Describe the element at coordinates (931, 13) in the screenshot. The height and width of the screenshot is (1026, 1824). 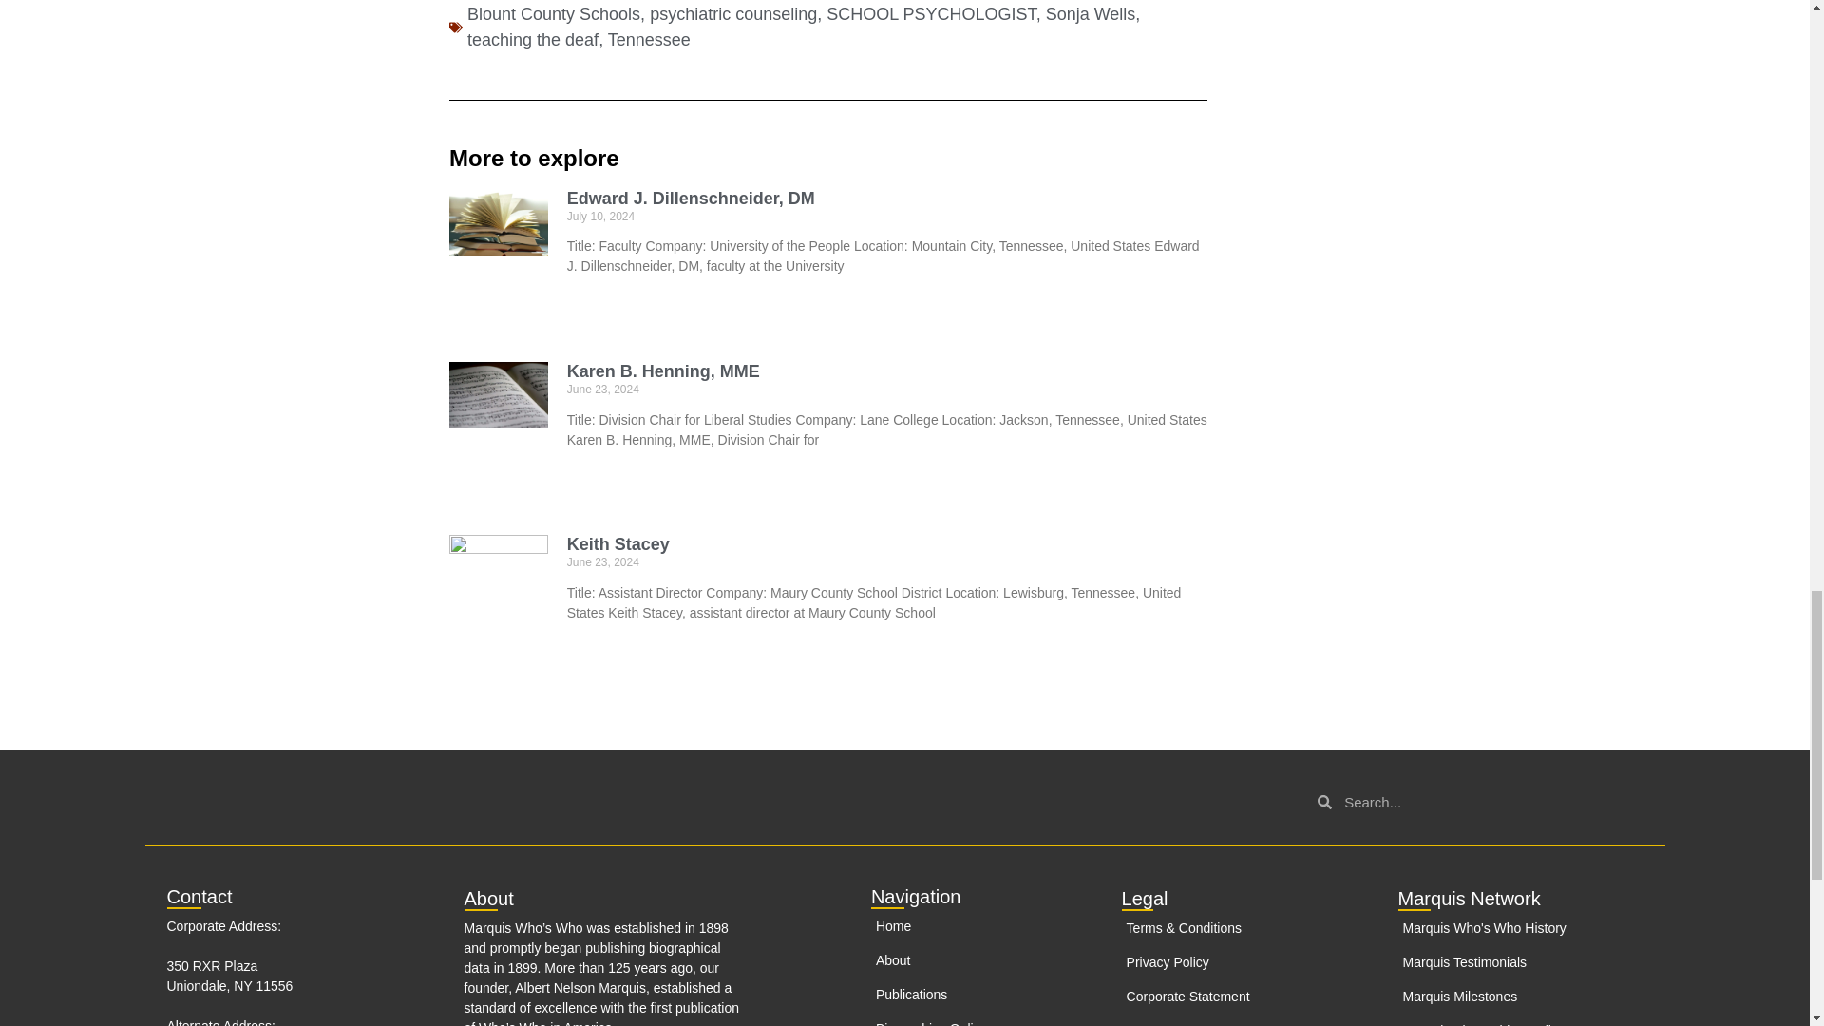
I see `SCHOOL PSYCHOLOGIST` at that location.